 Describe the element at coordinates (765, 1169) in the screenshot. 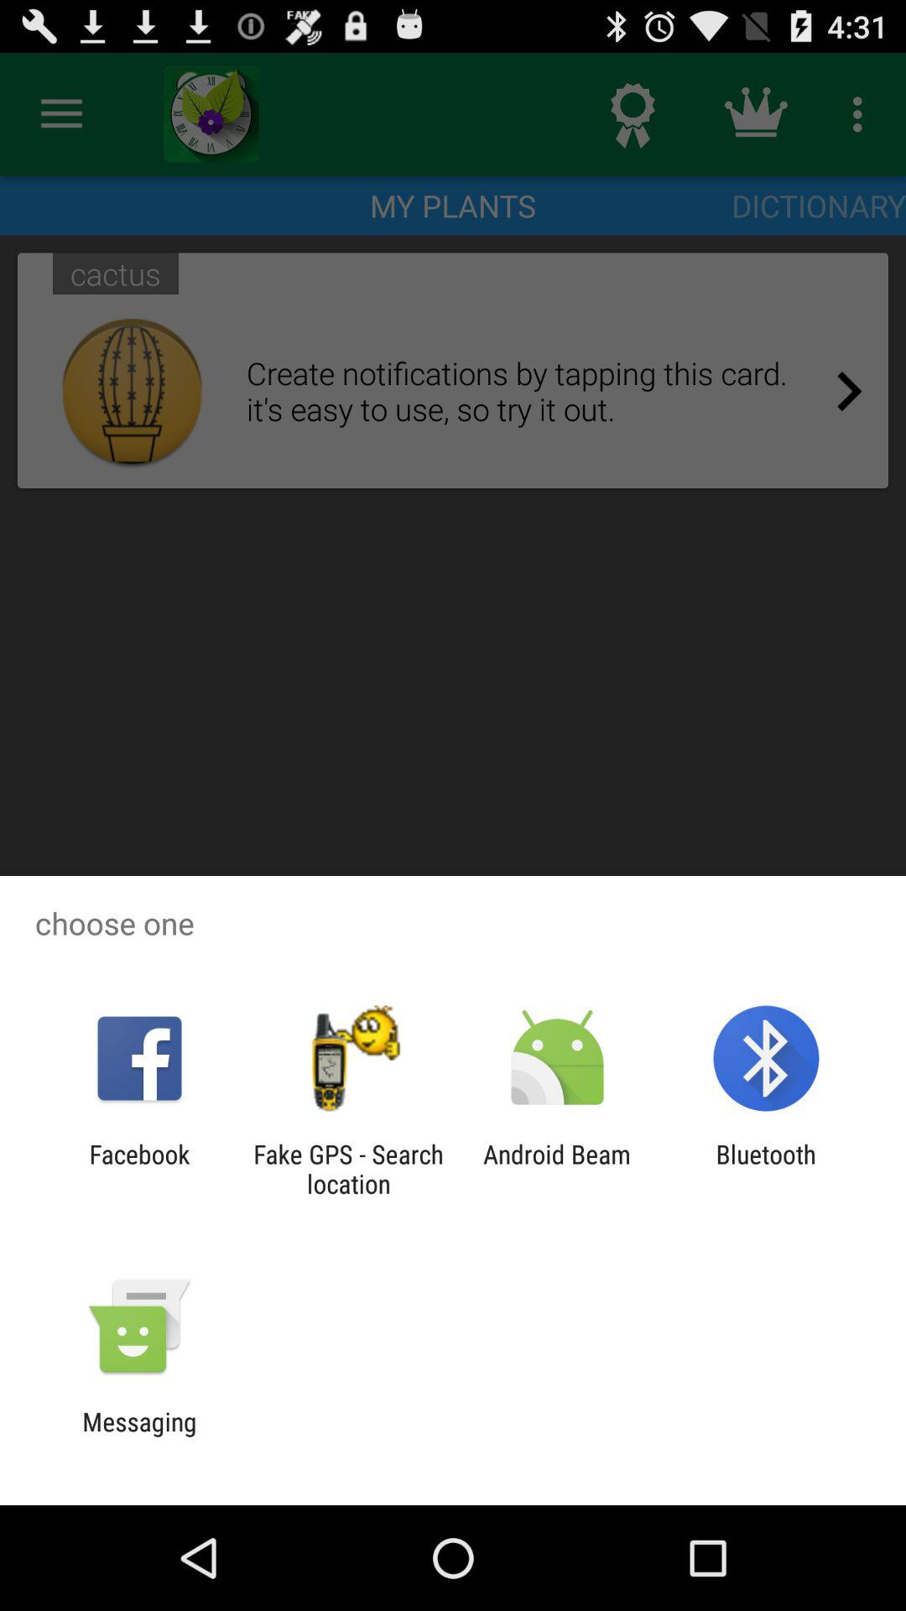

I see `swipe to bluetooth` at that location.